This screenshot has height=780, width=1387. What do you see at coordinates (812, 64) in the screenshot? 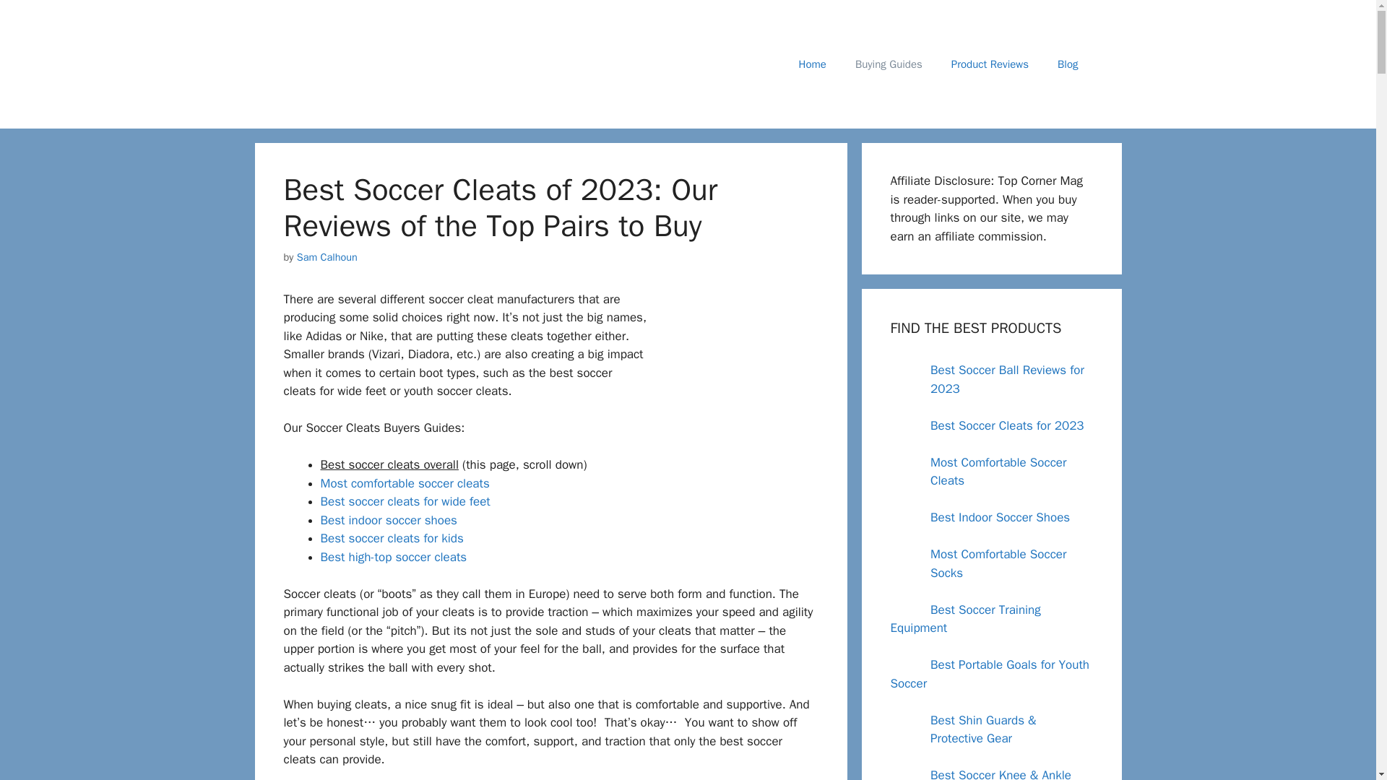
I see `Home` at bounding box center [812, 64].